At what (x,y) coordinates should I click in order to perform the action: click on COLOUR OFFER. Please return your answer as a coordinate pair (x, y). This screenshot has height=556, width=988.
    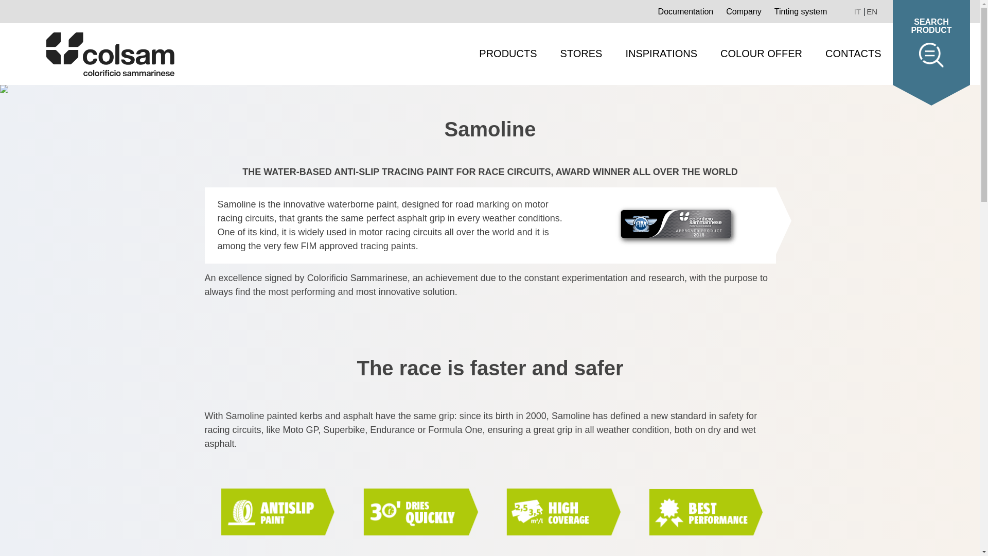
    Looking at the image, I should click on (761, 54).